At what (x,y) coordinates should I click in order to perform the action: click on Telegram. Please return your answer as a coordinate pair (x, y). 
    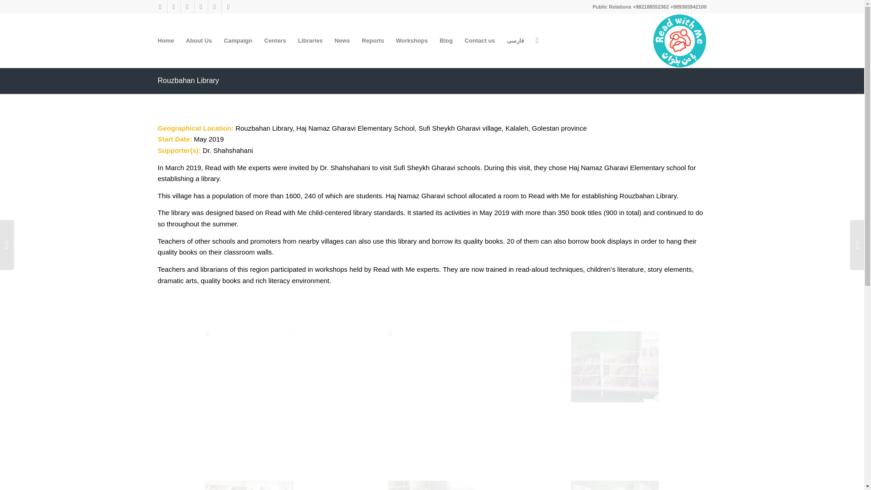
    Looking at the image, I should click on (160, 7).